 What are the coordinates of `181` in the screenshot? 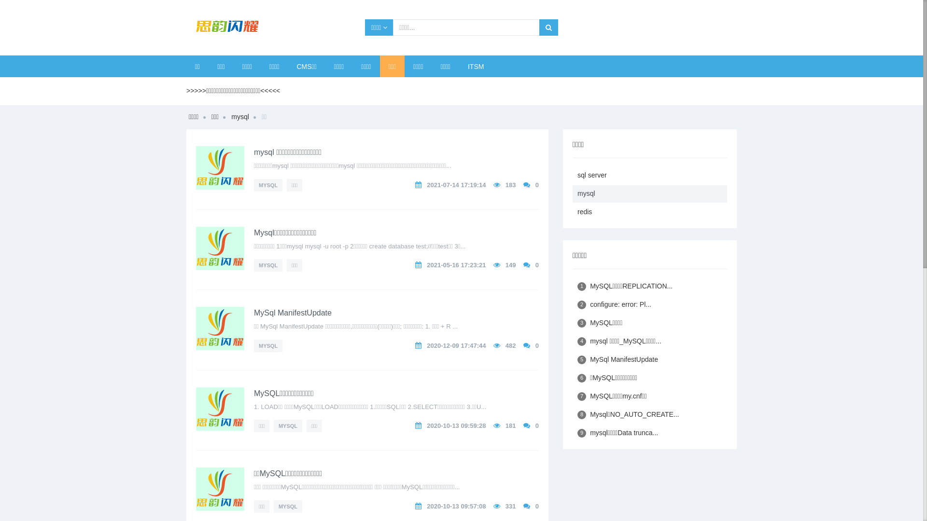 It's located at (511, 425).